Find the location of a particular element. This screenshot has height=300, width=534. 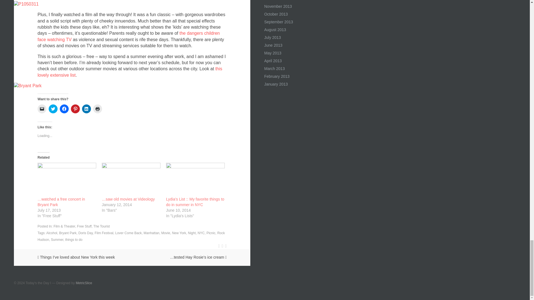

Click to print is located at coordinates (97, 109).